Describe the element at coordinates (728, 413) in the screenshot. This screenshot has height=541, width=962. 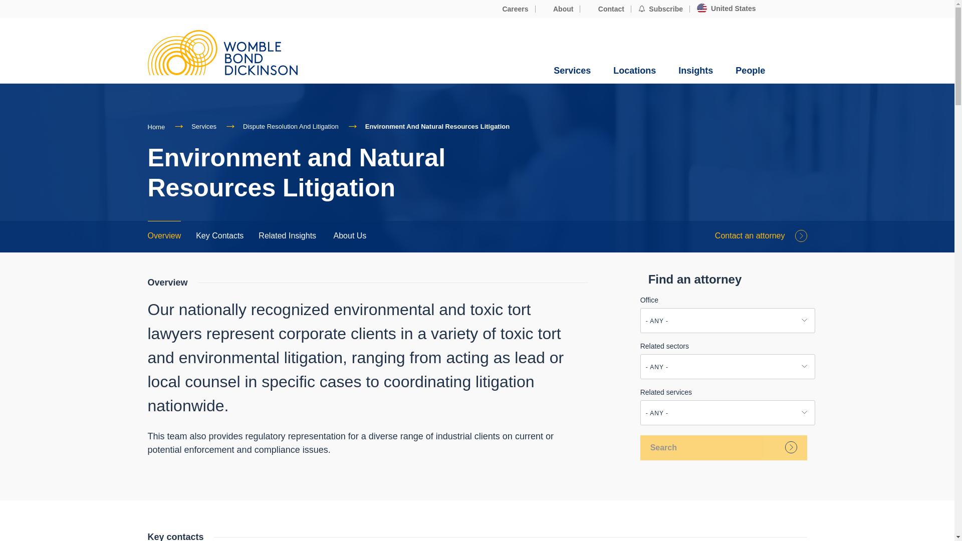
I see `- Any -` at that location.